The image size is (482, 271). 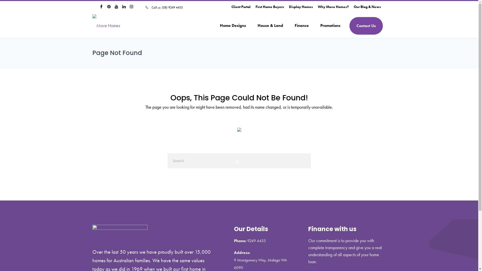 What do you see at coordinates (261, 264) in the screenshot?
I see `9 Montgomery Way, Malaga WA
6090` at bounding box center [261, 264].